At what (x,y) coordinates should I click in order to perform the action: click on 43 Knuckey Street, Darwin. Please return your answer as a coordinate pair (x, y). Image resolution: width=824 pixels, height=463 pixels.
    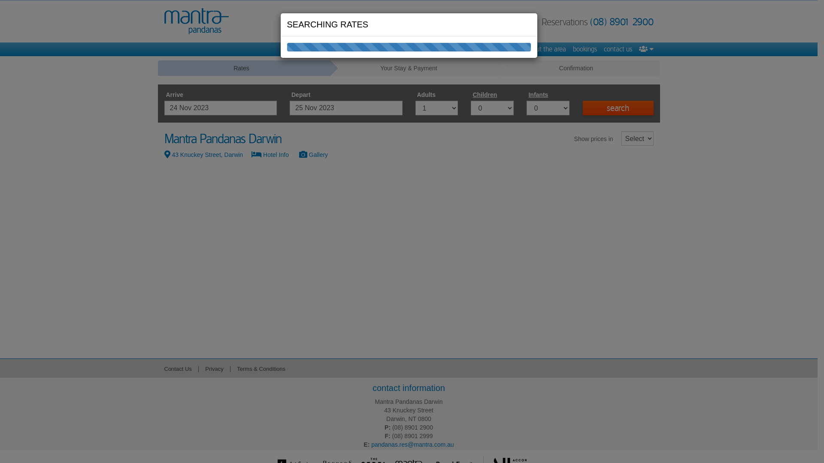
    Looking at the image, I should click on (208, 155).